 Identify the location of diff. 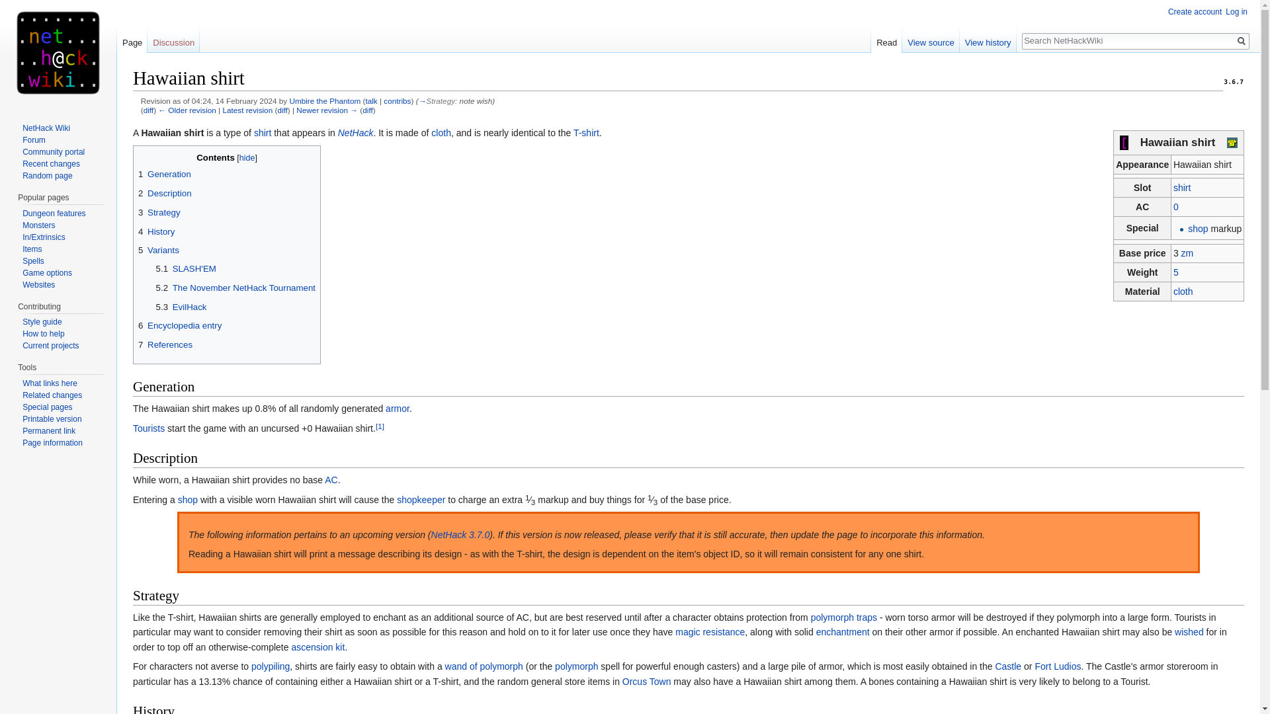
(148, 110).